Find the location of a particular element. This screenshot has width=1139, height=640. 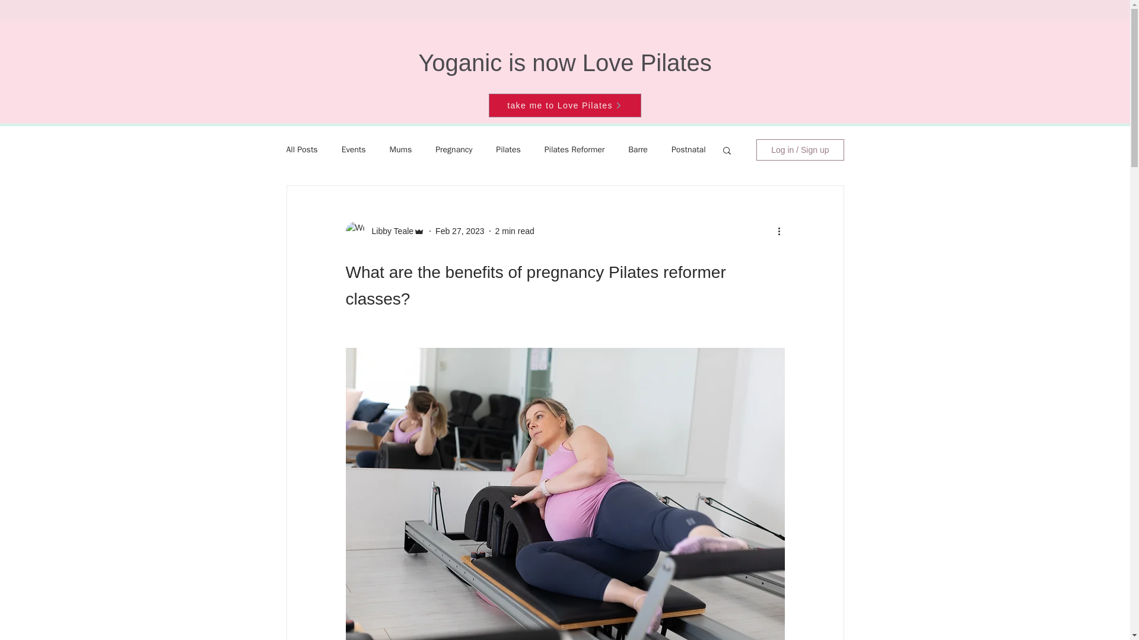

Pilates is located at coordinates (508, 150).